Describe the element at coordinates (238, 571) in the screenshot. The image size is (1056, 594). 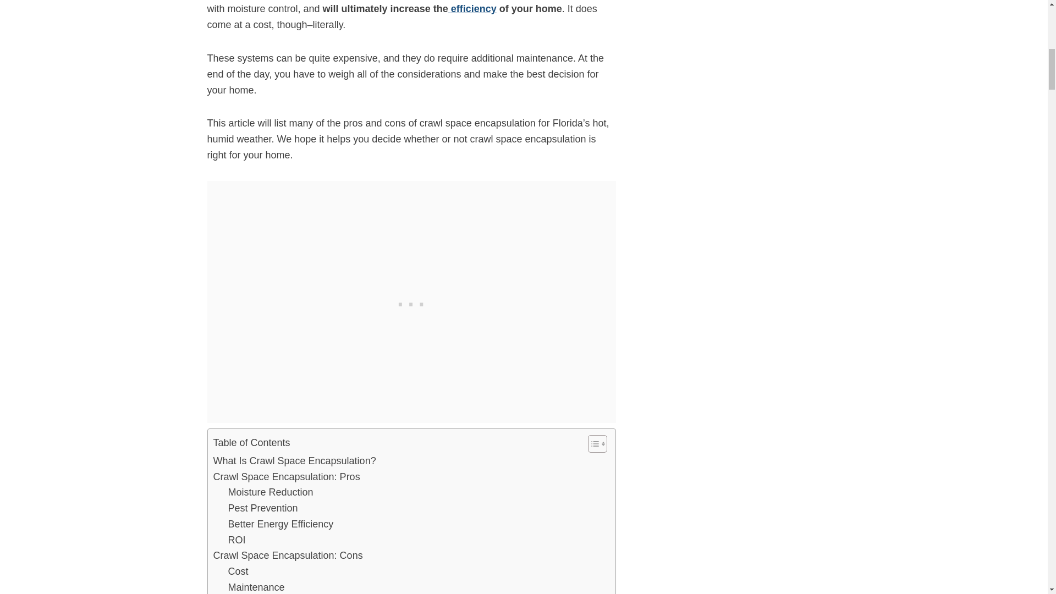
I see `Cost` at that location.